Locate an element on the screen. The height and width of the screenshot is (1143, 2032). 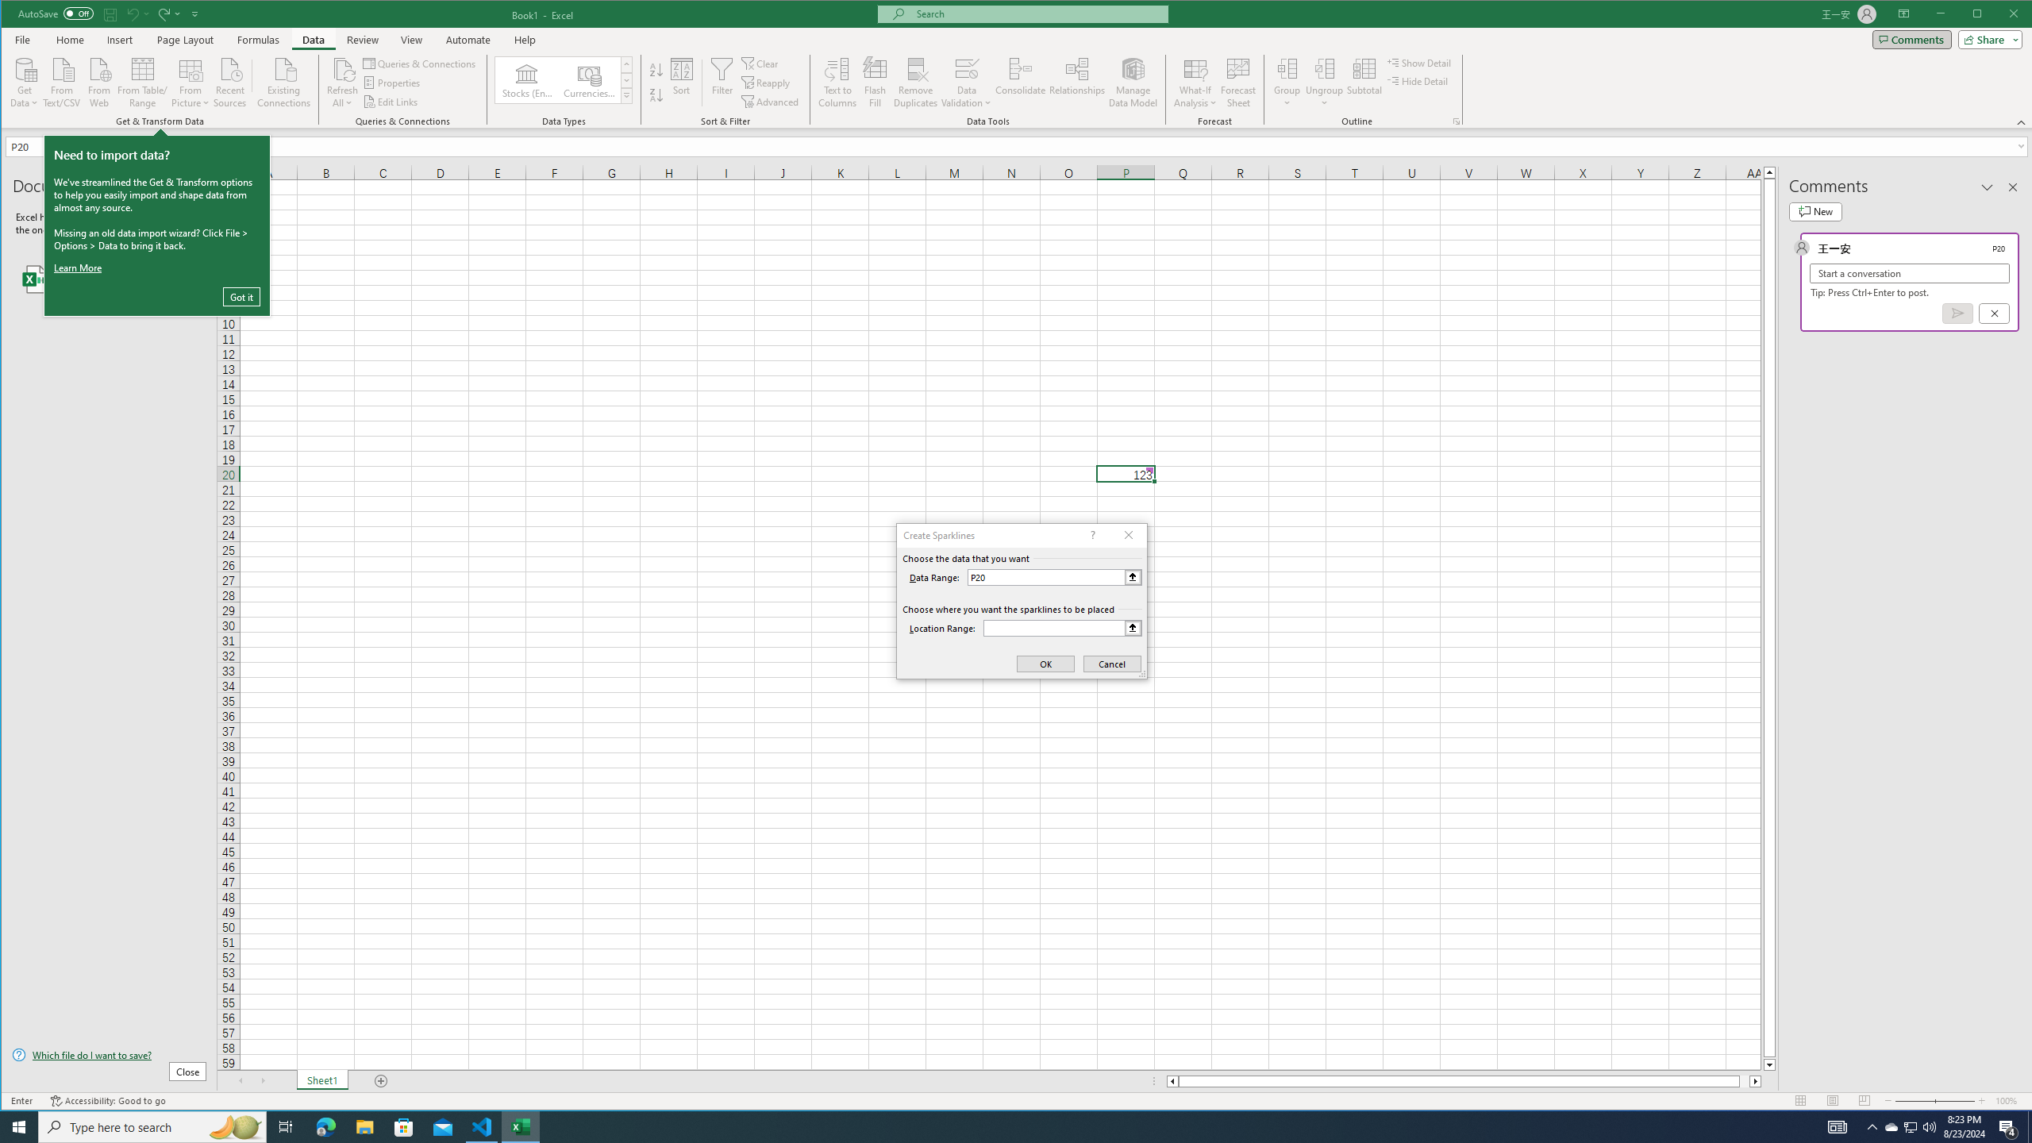
Zoom Out is located at coordinates (1915, 1101).